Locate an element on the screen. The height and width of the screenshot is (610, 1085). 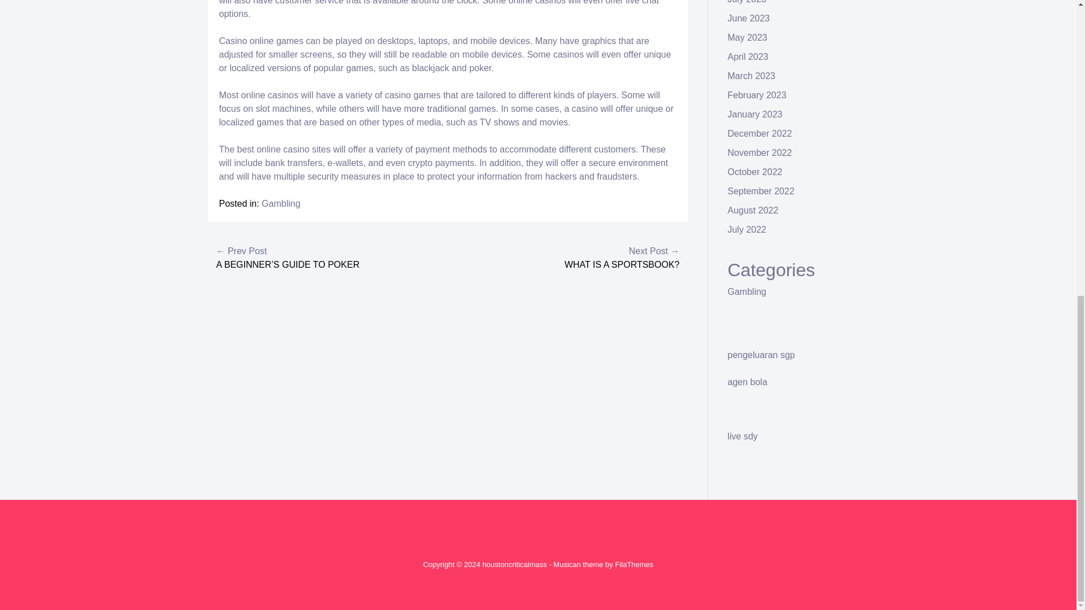
February 2023 is located at coordinates (757, 95).